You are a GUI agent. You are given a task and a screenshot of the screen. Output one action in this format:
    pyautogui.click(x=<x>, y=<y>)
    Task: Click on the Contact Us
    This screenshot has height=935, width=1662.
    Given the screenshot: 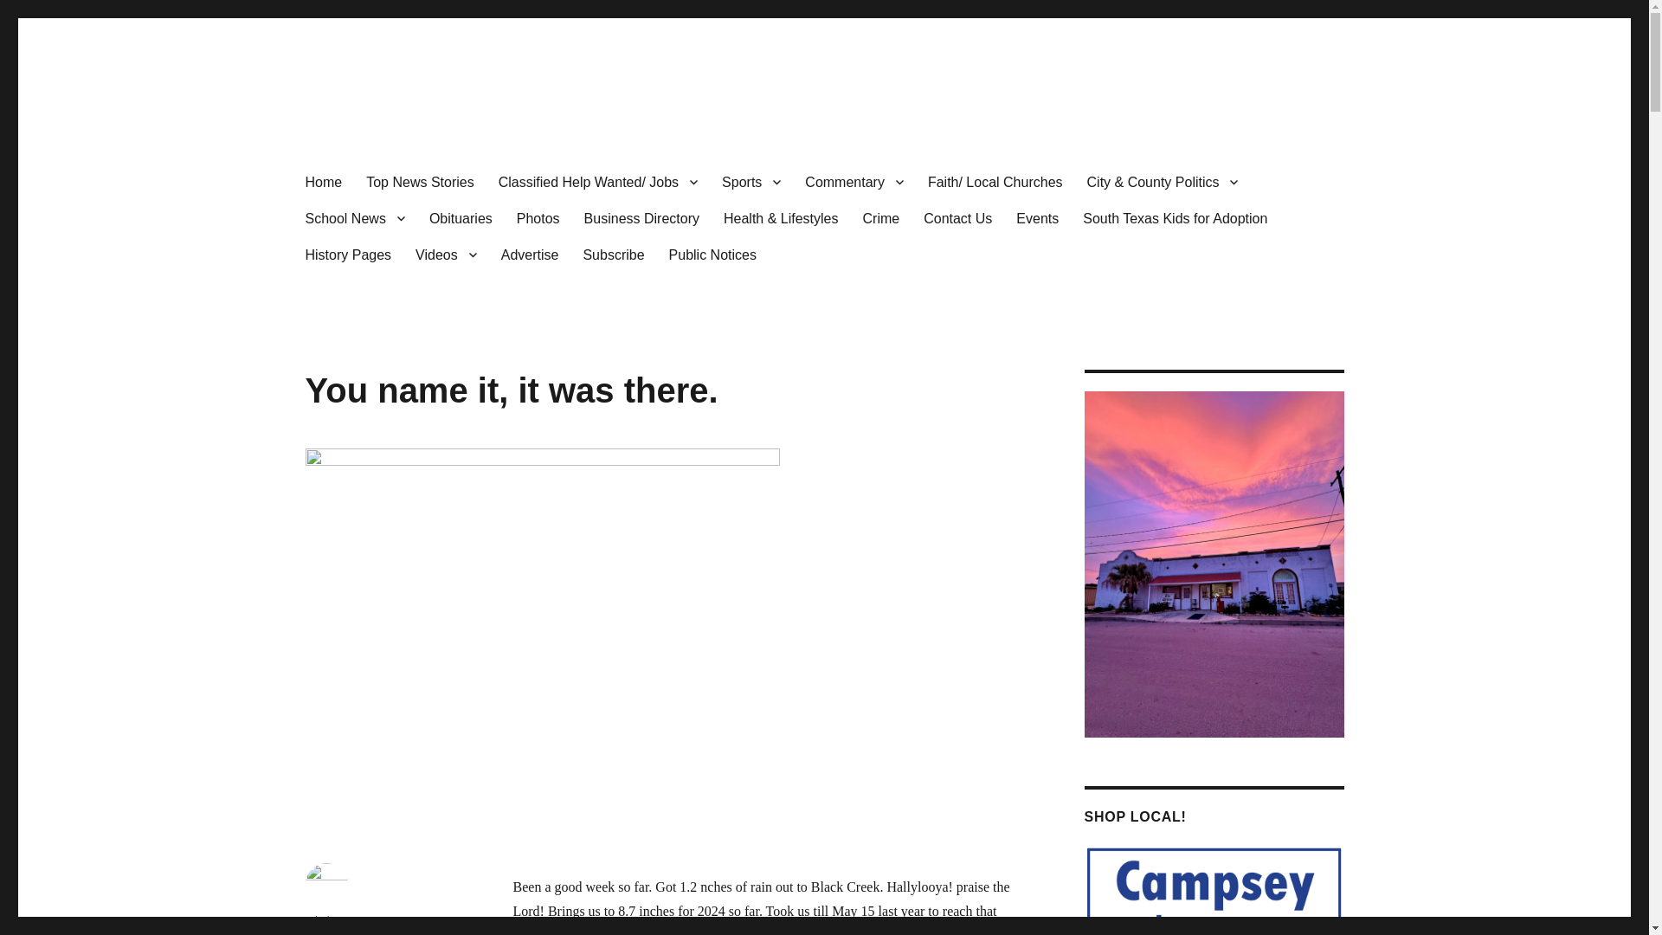 What is the action you would take?
    pyautogui.click(x=957, y=218)
    